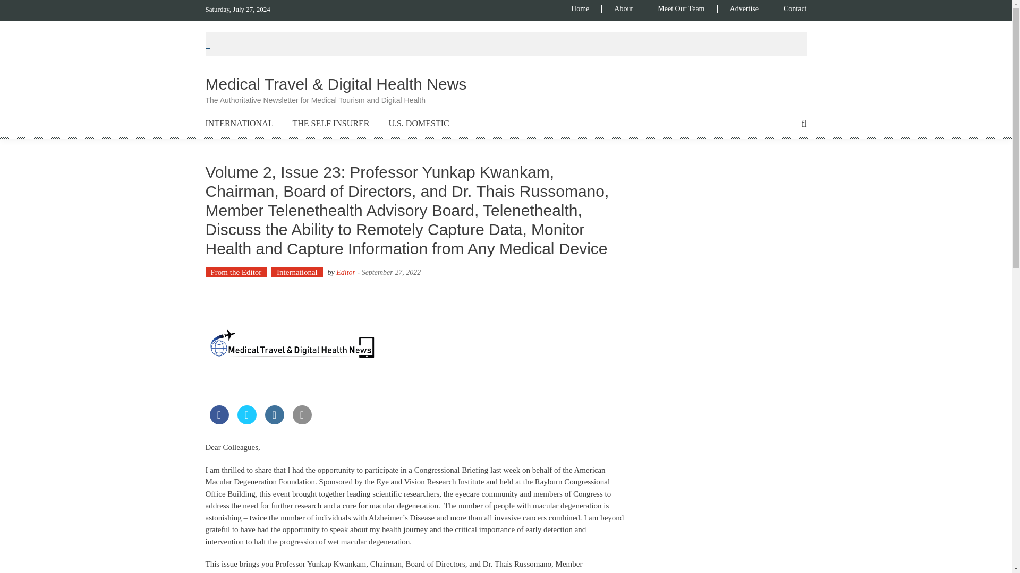  I want to click on From the Editor, so click(235, 272).